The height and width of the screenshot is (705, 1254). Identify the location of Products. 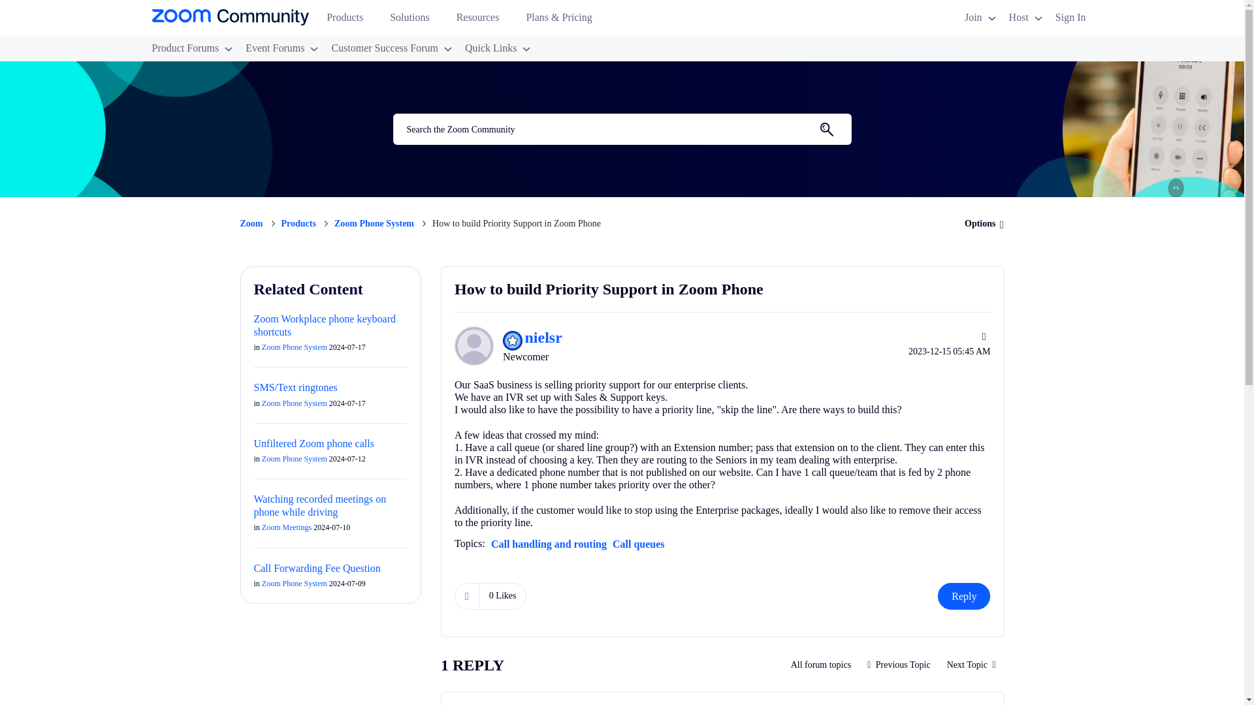
(350, 21).